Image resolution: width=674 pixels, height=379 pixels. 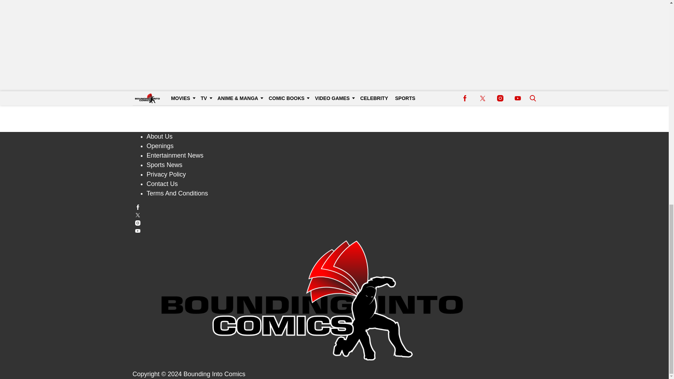 What do you see at coordinates (335, 215) in the screenshot?
I see `Follow us on Twitter` at bounding box center [335, 215].